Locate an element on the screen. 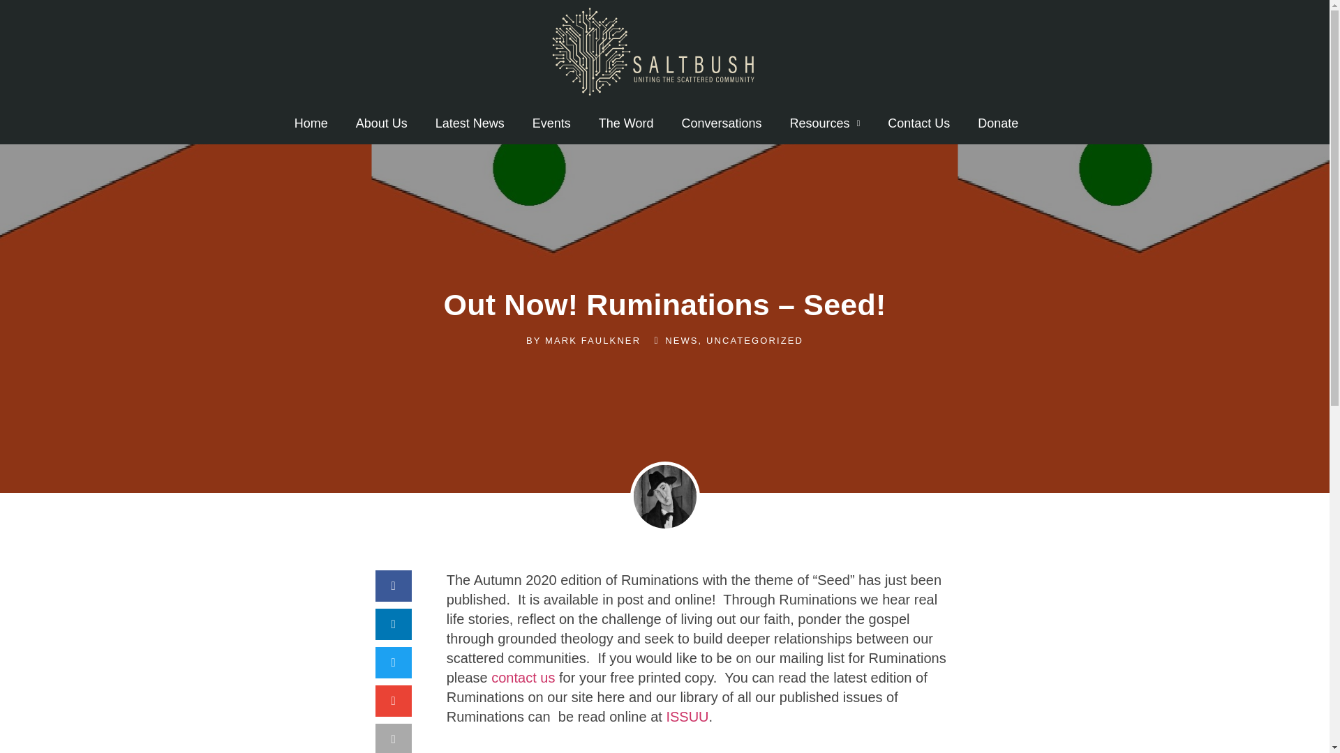 This screenshot has height=753, width=1340. Contact Us is located at coordinates (918, 123).